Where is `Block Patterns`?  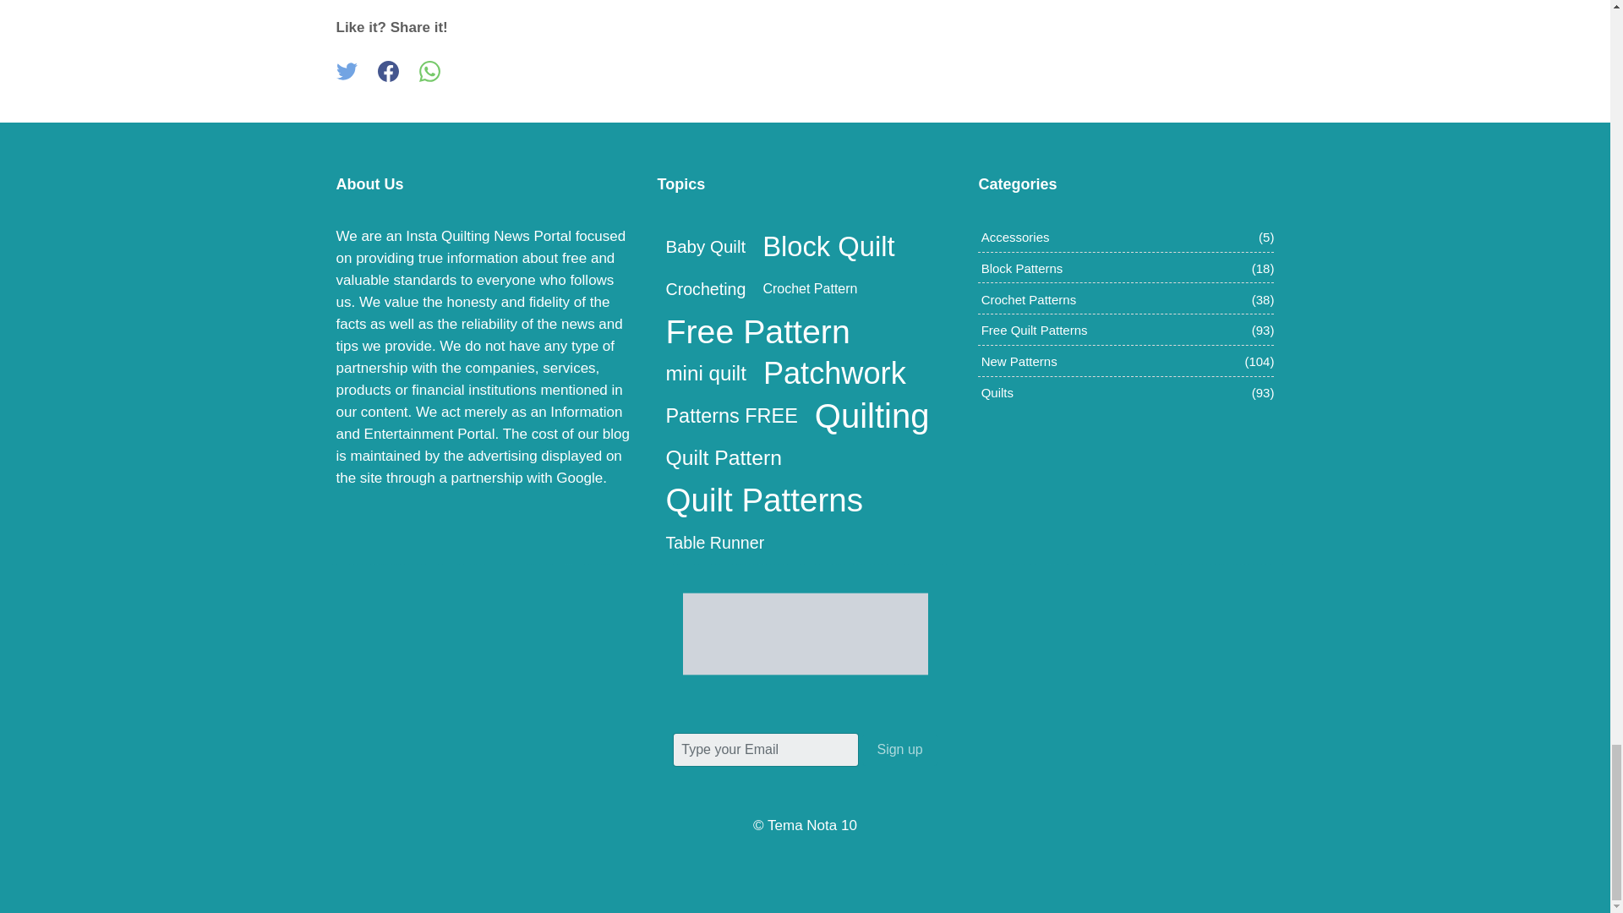 Block Patterns is located at coordinates (1022, 268).